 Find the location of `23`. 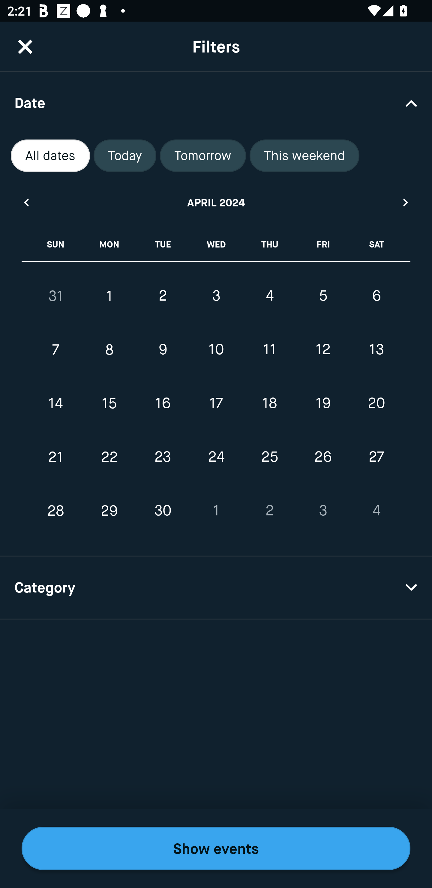

23 is located at coordinates (163, 457).